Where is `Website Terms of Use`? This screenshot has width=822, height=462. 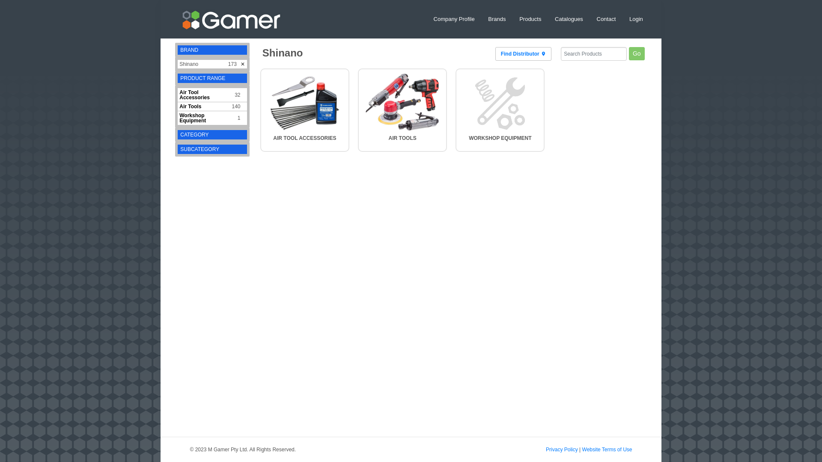 Website Terms of Use is located at coordinates (607, 450).